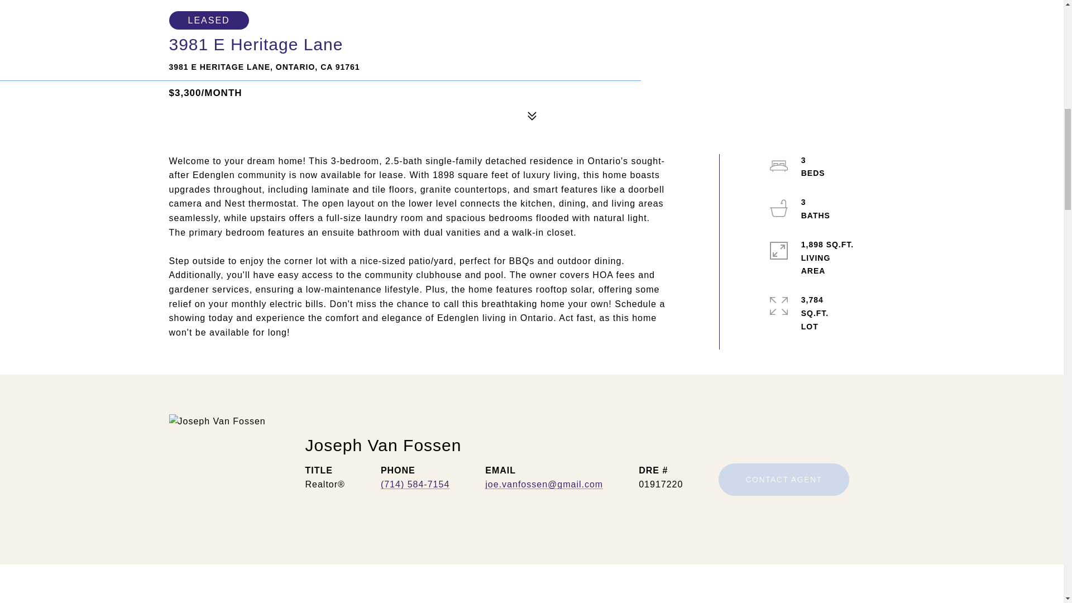 This screenshot has height=603, width=1072. What do you see at coordinates (783, 479) in the screenshot?
I see `CONTACT AGENT` at bounding box center [783, 479].